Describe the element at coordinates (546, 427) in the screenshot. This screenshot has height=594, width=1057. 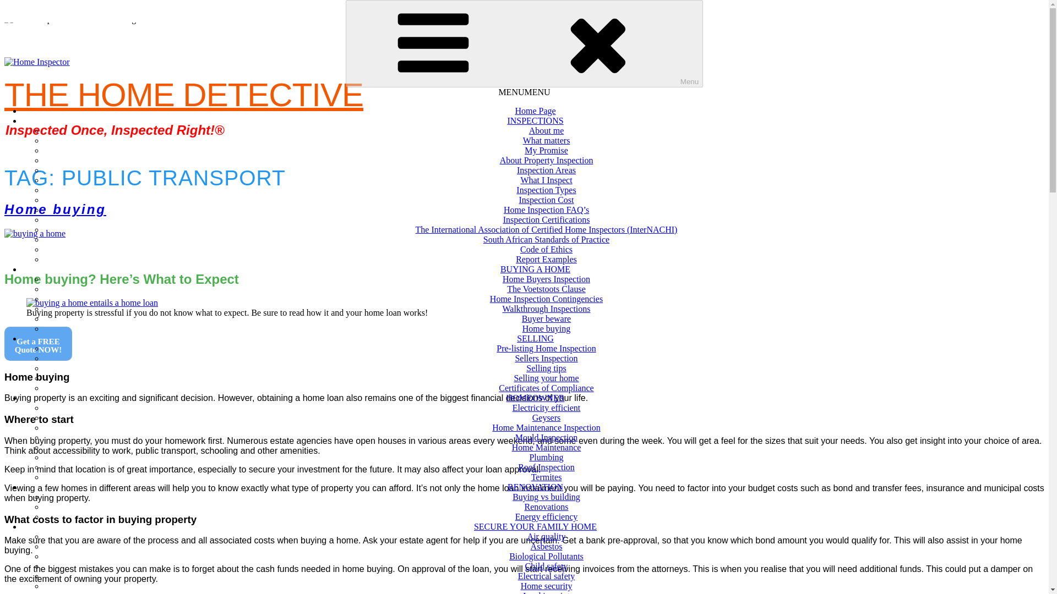
I see `Home Maintenance Inspection` at that location.